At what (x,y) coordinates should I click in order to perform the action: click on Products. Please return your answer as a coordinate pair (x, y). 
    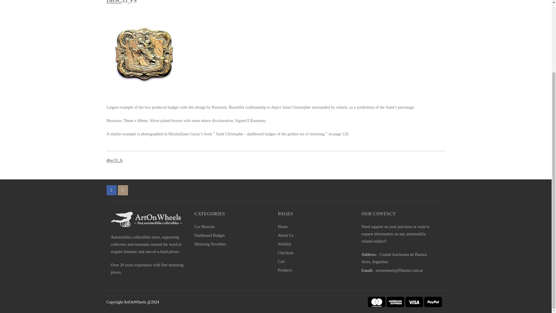
    Looking at the image, I should click on (285, 270).